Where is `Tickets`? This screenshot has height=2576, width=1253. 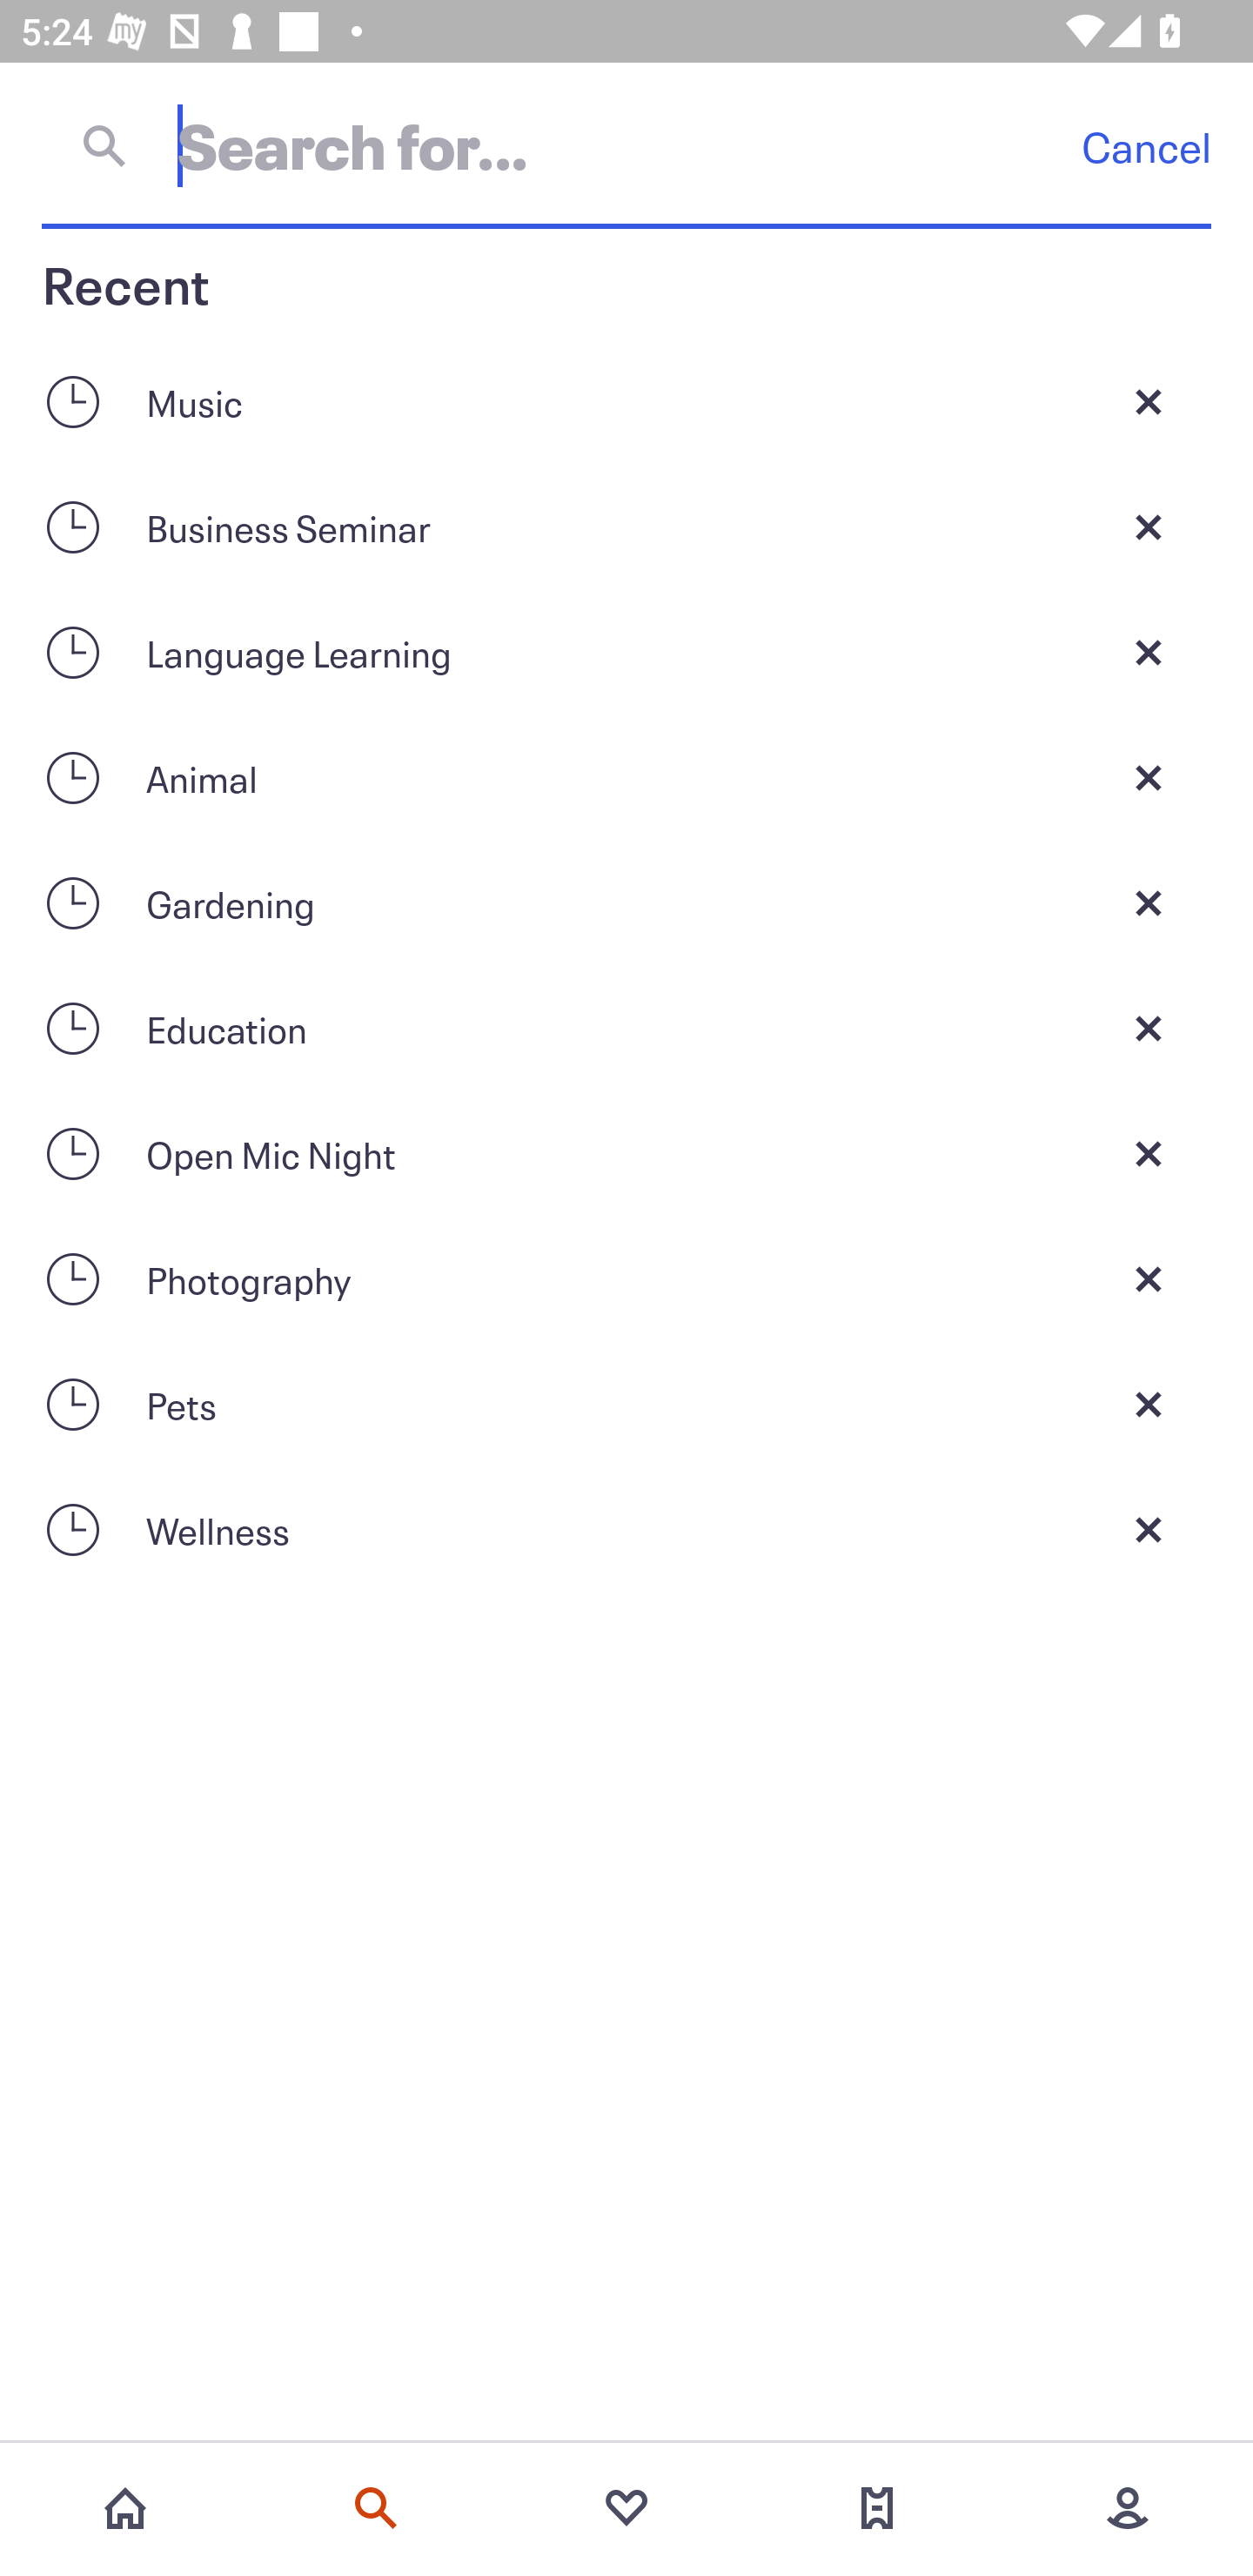 Tickets is located at coordinates (877, 2508).